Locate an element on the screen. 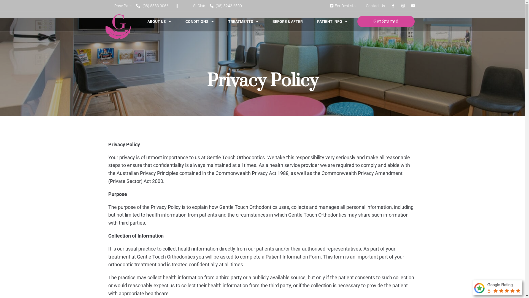  (08) 8333 0066 is located at coordinates (154, 6).